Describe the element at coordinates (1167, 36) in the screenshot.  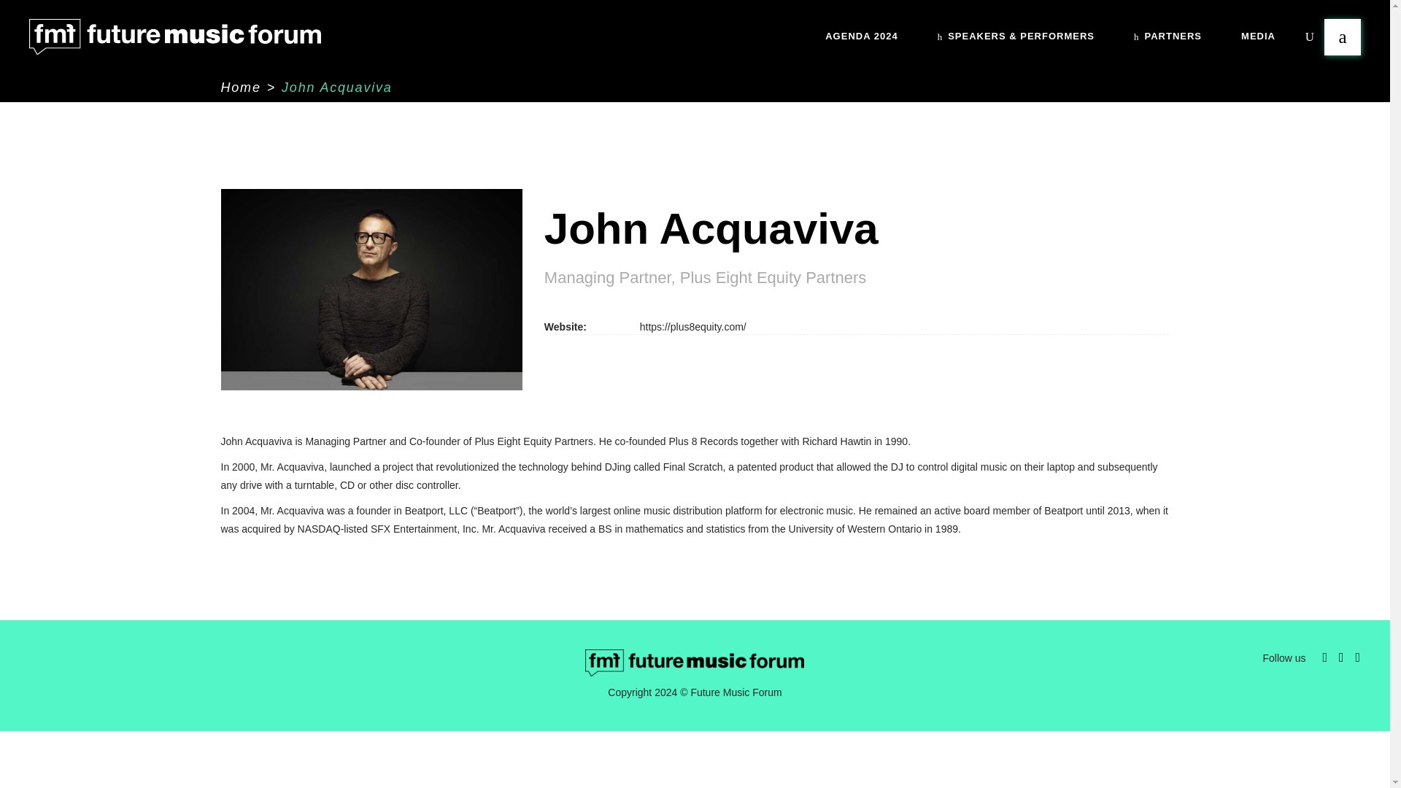
I see `PARTNERS` at that location.